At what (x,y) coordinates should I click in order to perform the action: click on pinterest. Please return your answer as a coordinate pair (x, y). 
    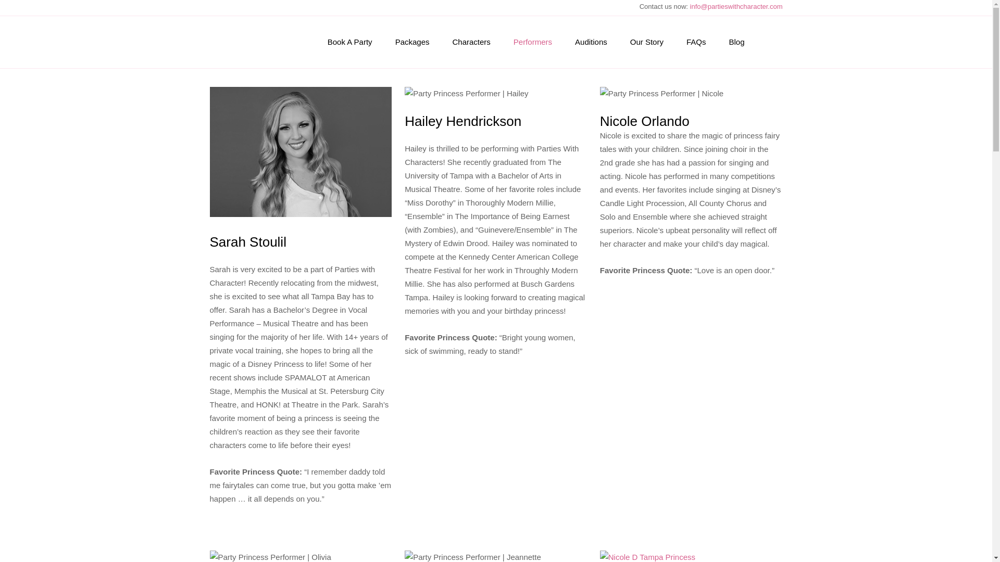
    Looking at the image, I should click on (236, 8).